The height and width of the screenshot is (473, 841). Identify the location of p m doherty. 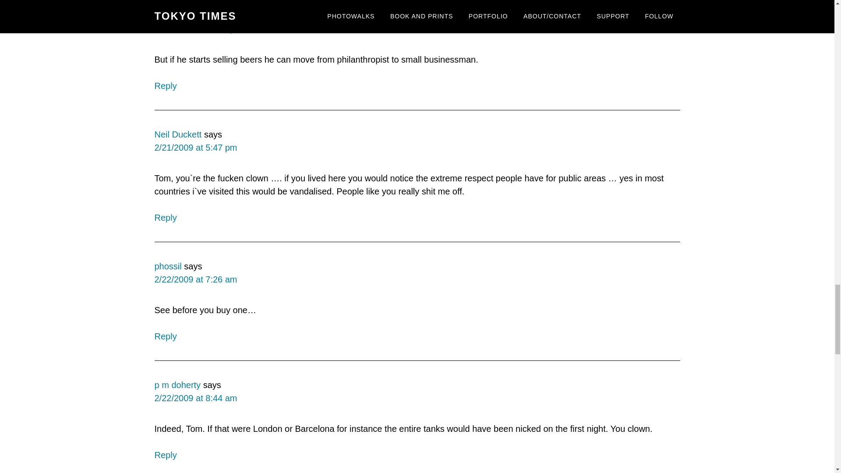
(177, 385).